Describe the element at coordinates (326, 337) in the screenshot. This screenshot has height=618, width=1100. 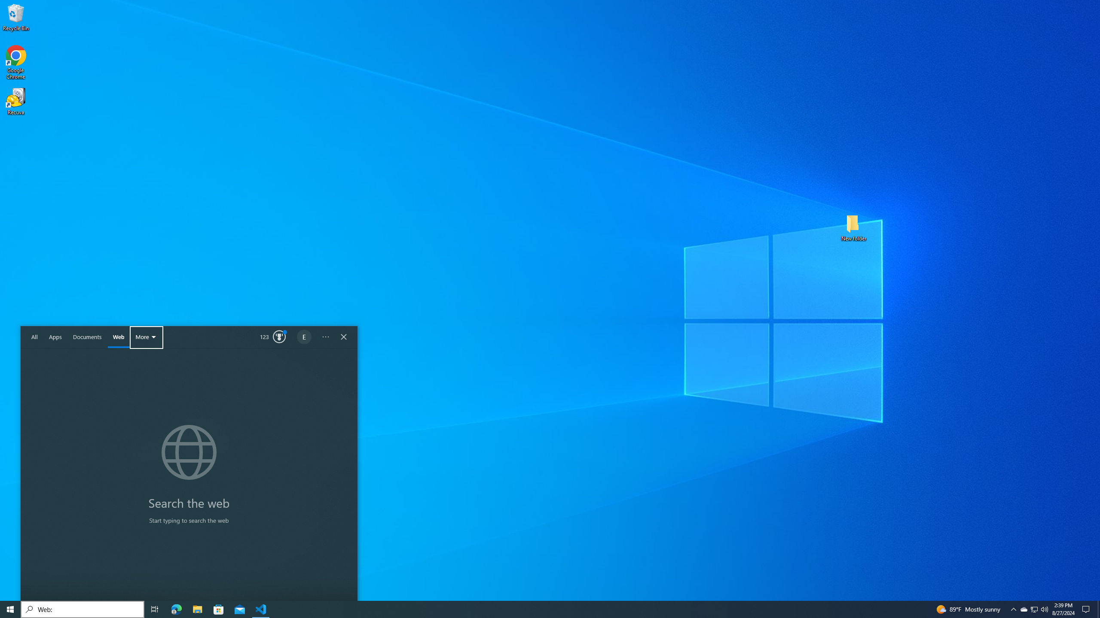
I see `All` at that location.